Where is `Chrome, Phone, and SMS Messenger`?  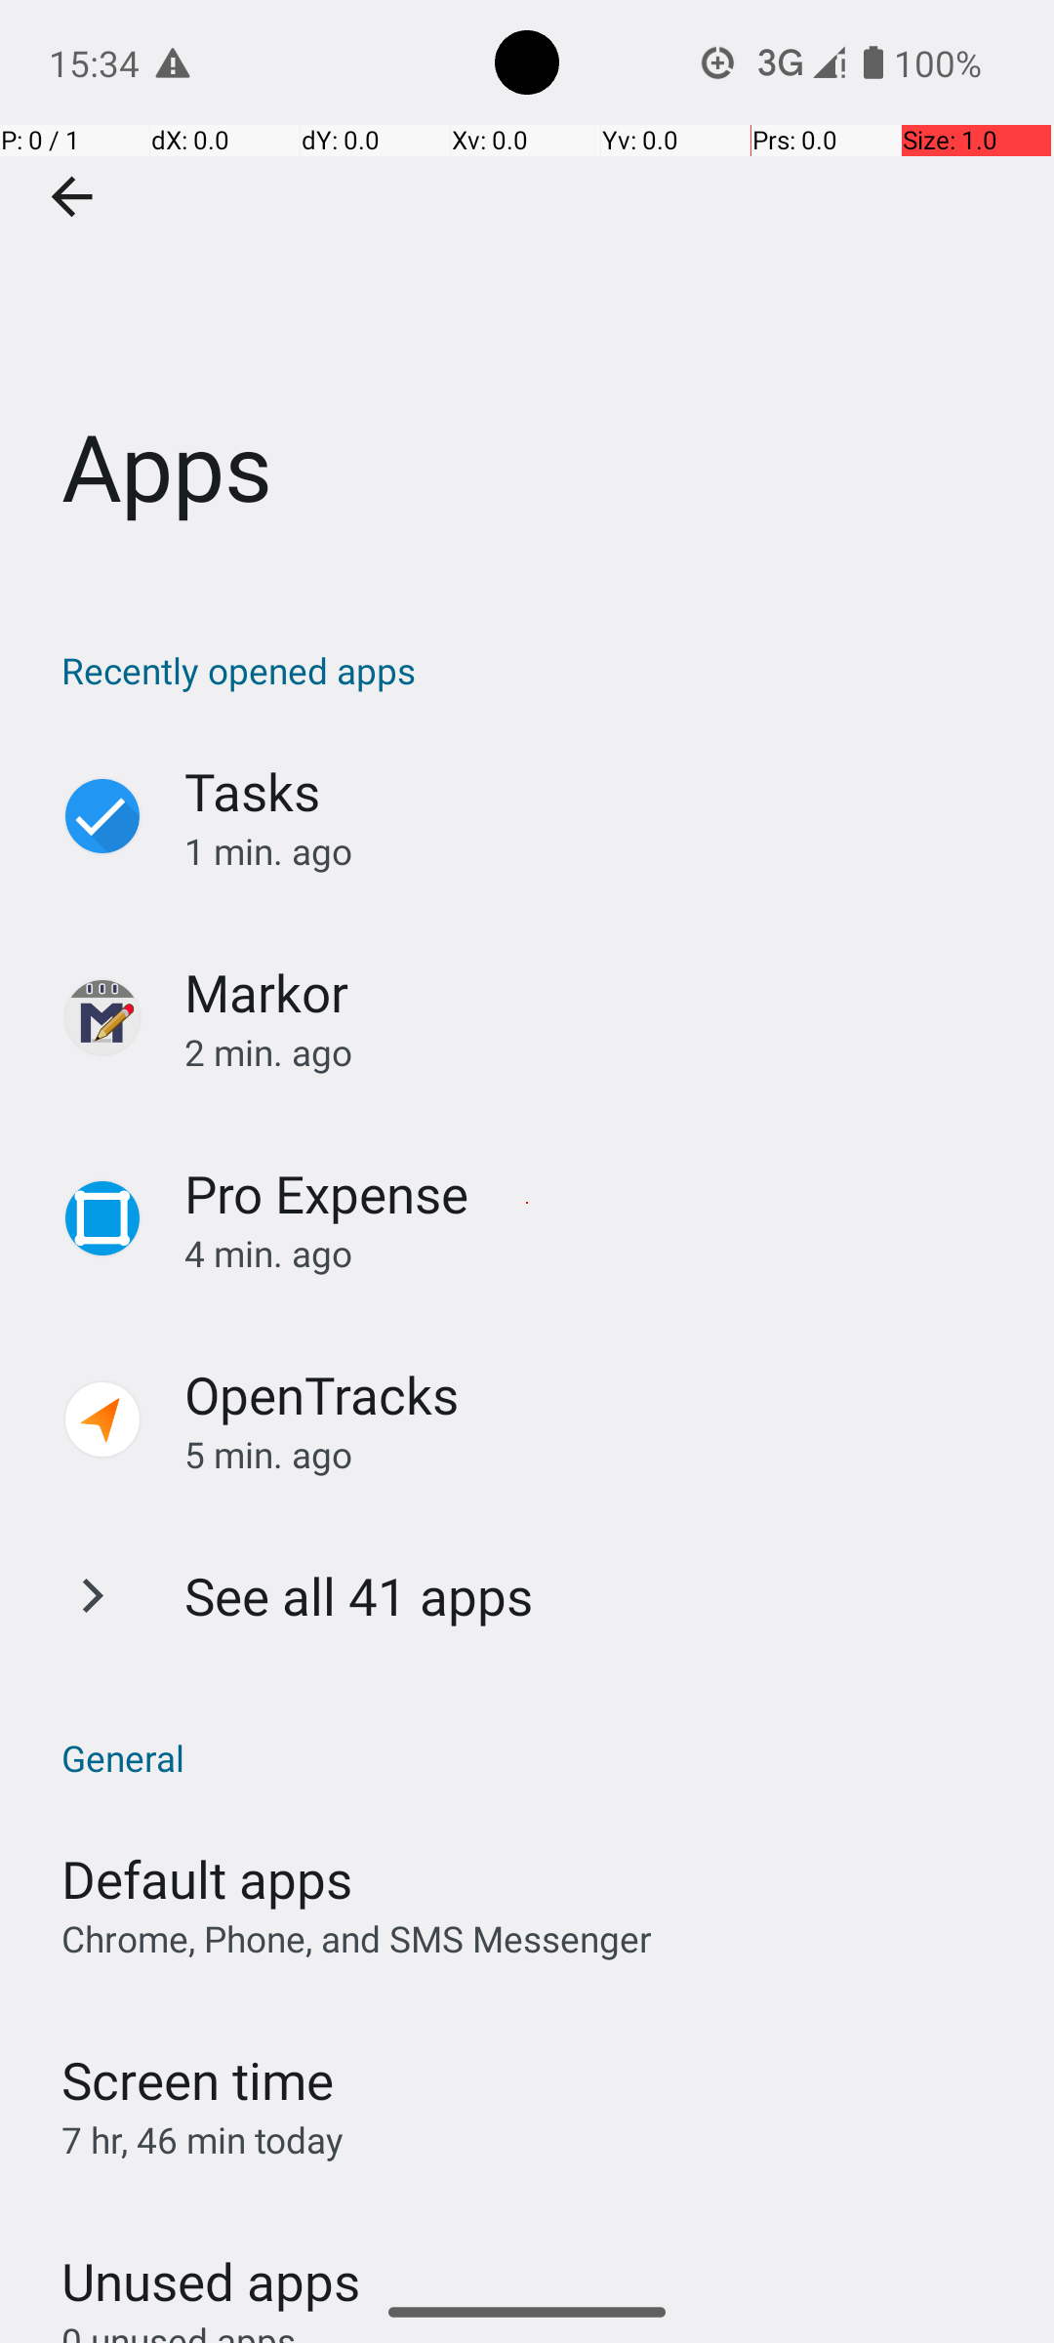
Chrome, Phone, and SMS Messenger is located at coordinates (357, 1939).